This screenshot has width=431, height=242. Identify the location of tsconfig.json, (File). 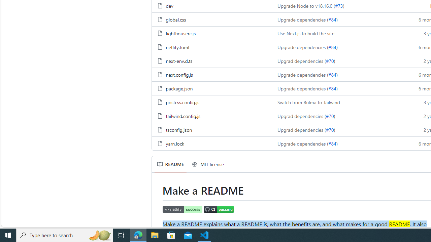
(212, 130).